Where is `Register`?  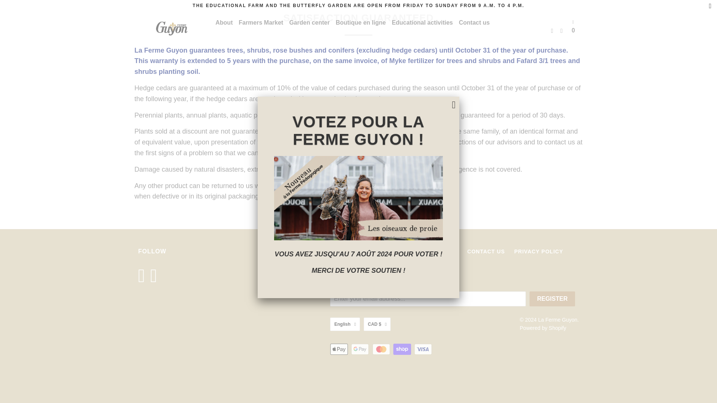 Register is located at coordinates (552, 299).